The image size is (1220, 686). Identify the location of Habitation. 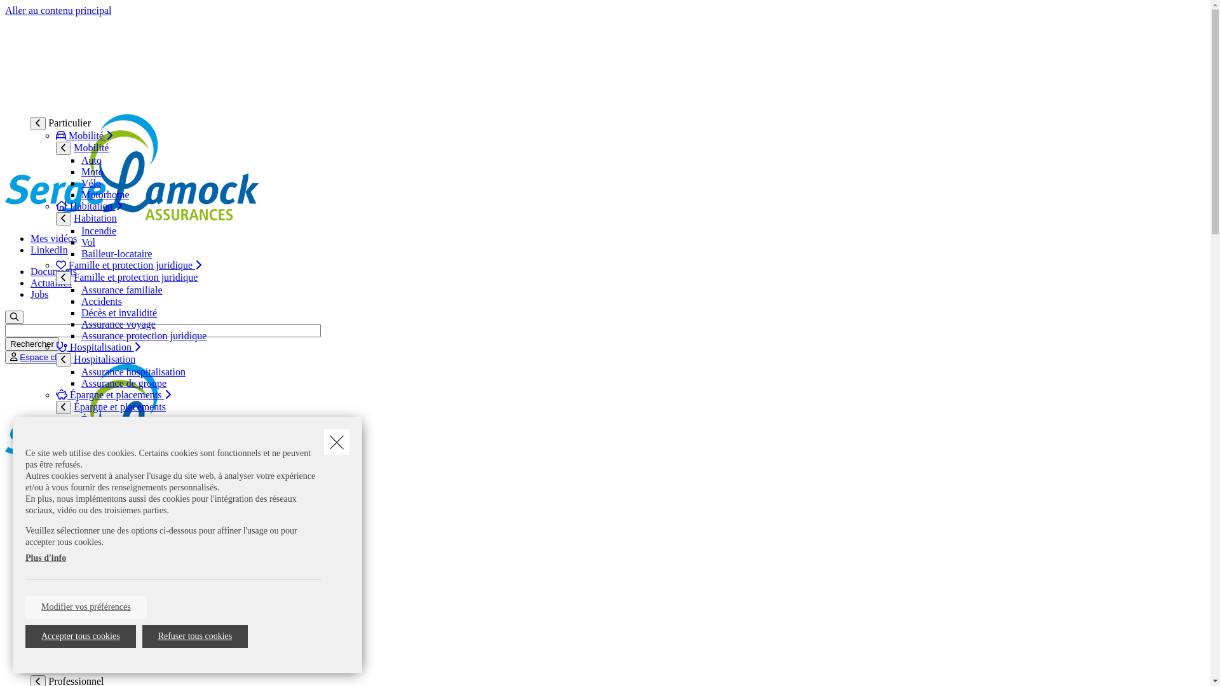
(95, 219).